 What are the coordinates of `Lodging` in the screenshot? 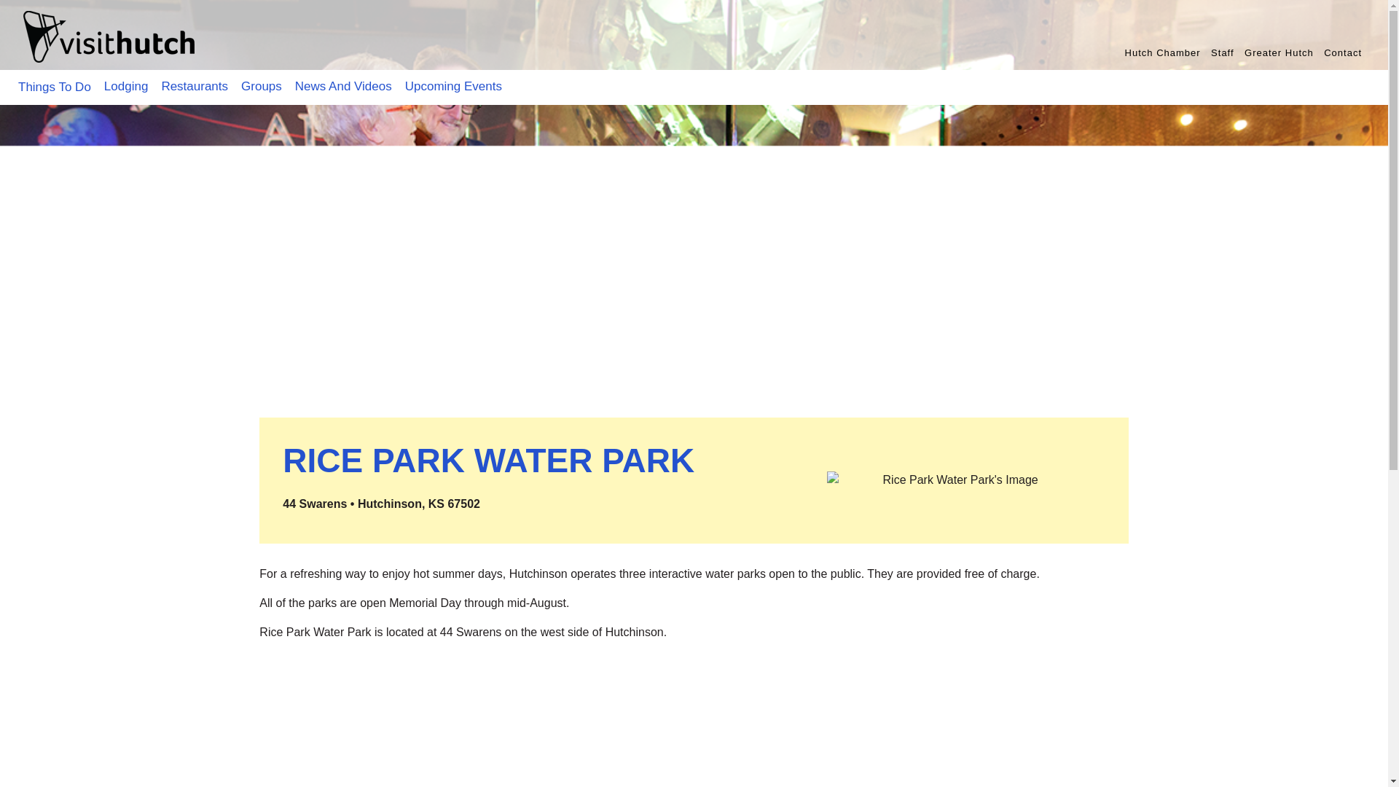 It's located at (125, 86).